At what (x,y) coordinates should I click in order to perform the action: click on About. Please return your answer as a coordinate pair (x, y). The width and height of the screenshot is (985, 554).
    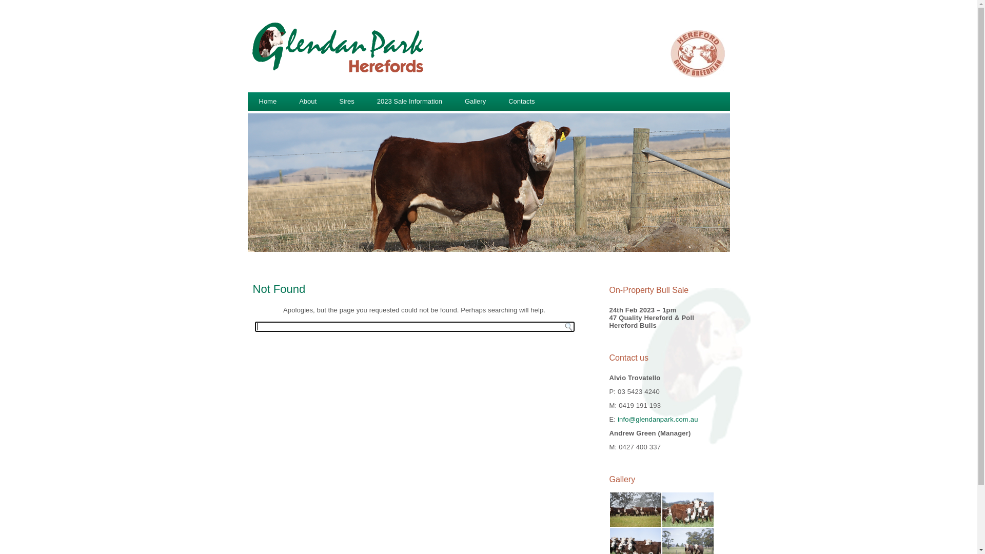
    Looking at the image, I should click on (308, 102).